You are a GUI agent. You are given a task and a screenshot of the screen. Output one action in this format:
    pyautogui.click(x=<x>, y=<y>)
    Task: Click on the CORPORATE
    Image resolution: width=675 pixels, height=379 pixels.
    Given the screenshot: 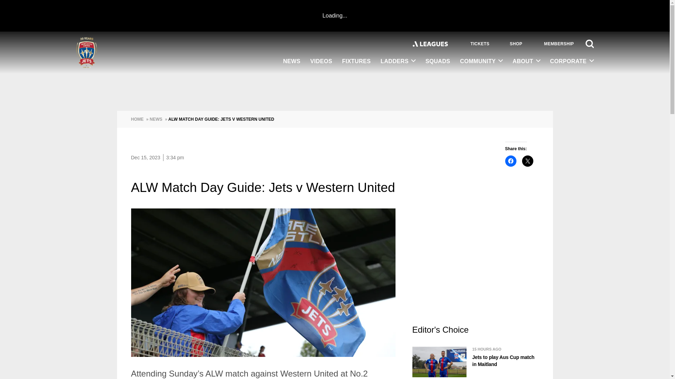 What is the action you would take?
    pyautogui.click(x=570, y=61)
    